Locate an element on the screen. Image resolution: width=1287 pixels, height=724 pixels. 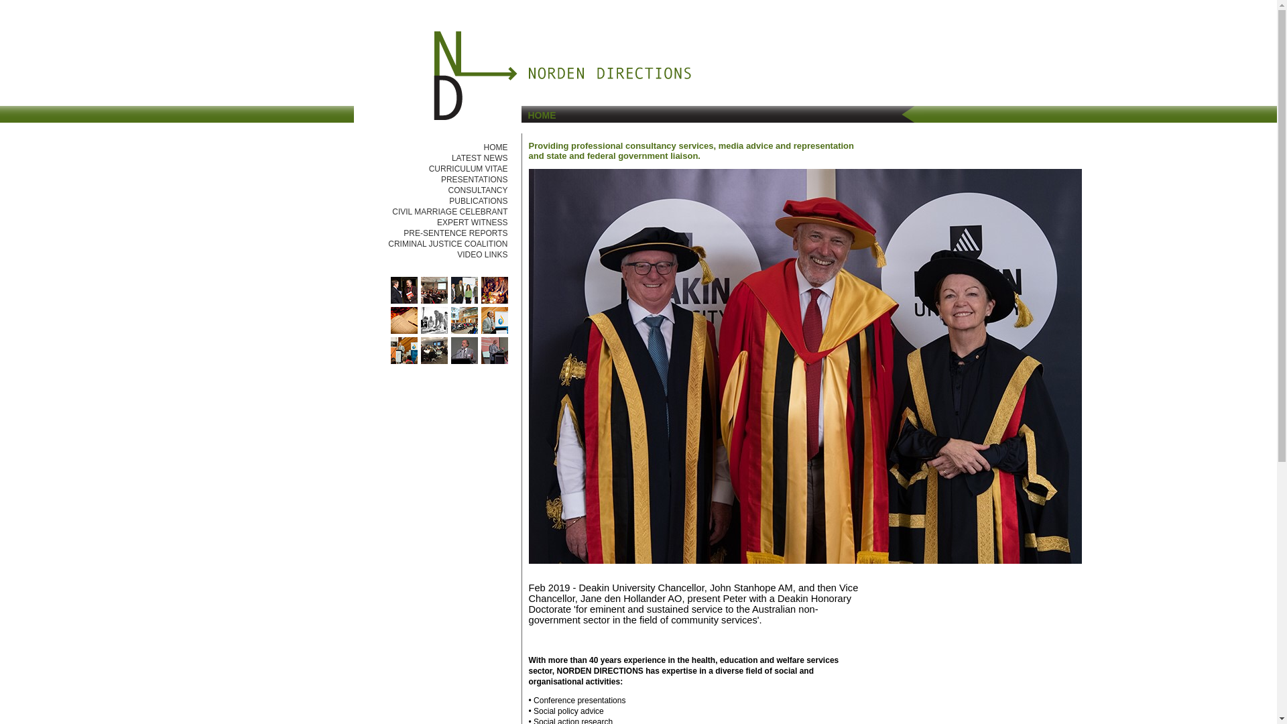
Coach Conference Frankston is located at coordinates (434, 301).